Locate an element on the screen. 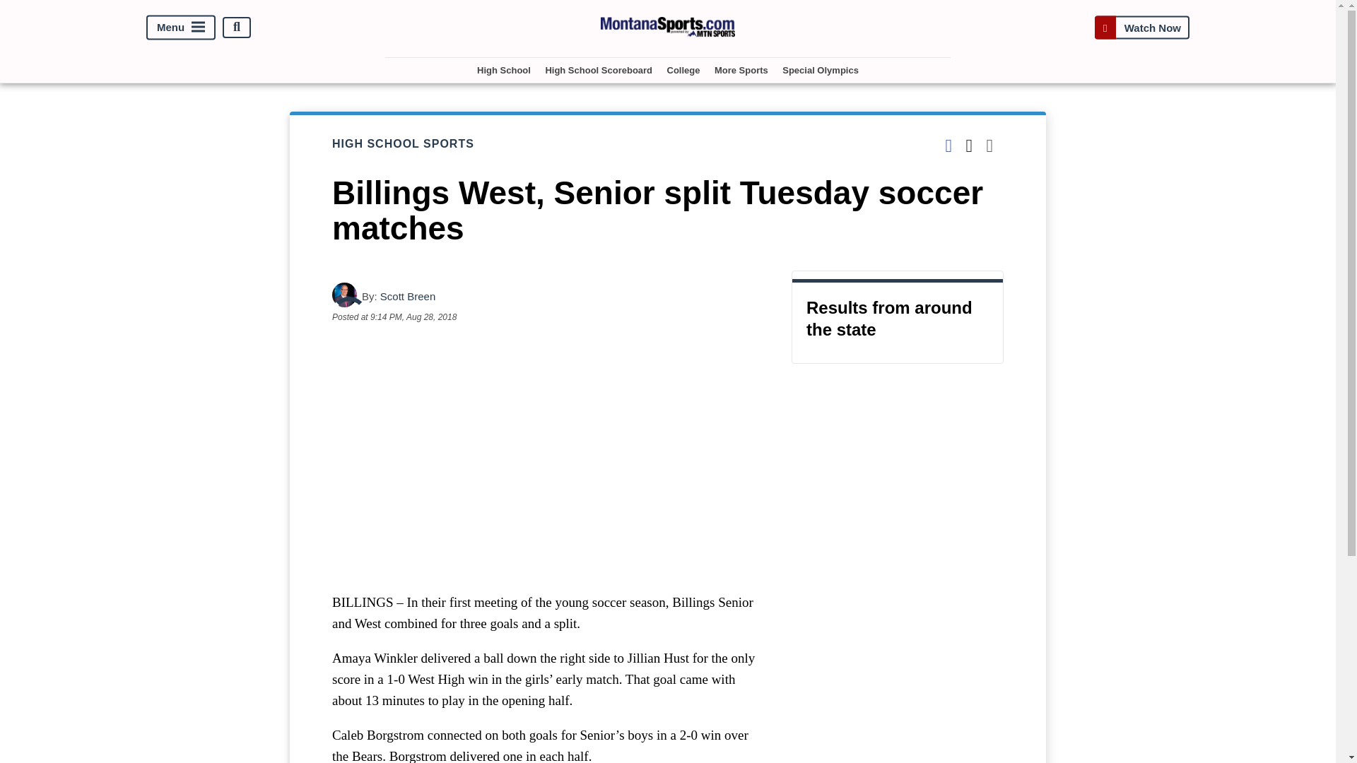 This screenshot has width=1357, height=763. Watch Now is located at coordinates (1141, 27).